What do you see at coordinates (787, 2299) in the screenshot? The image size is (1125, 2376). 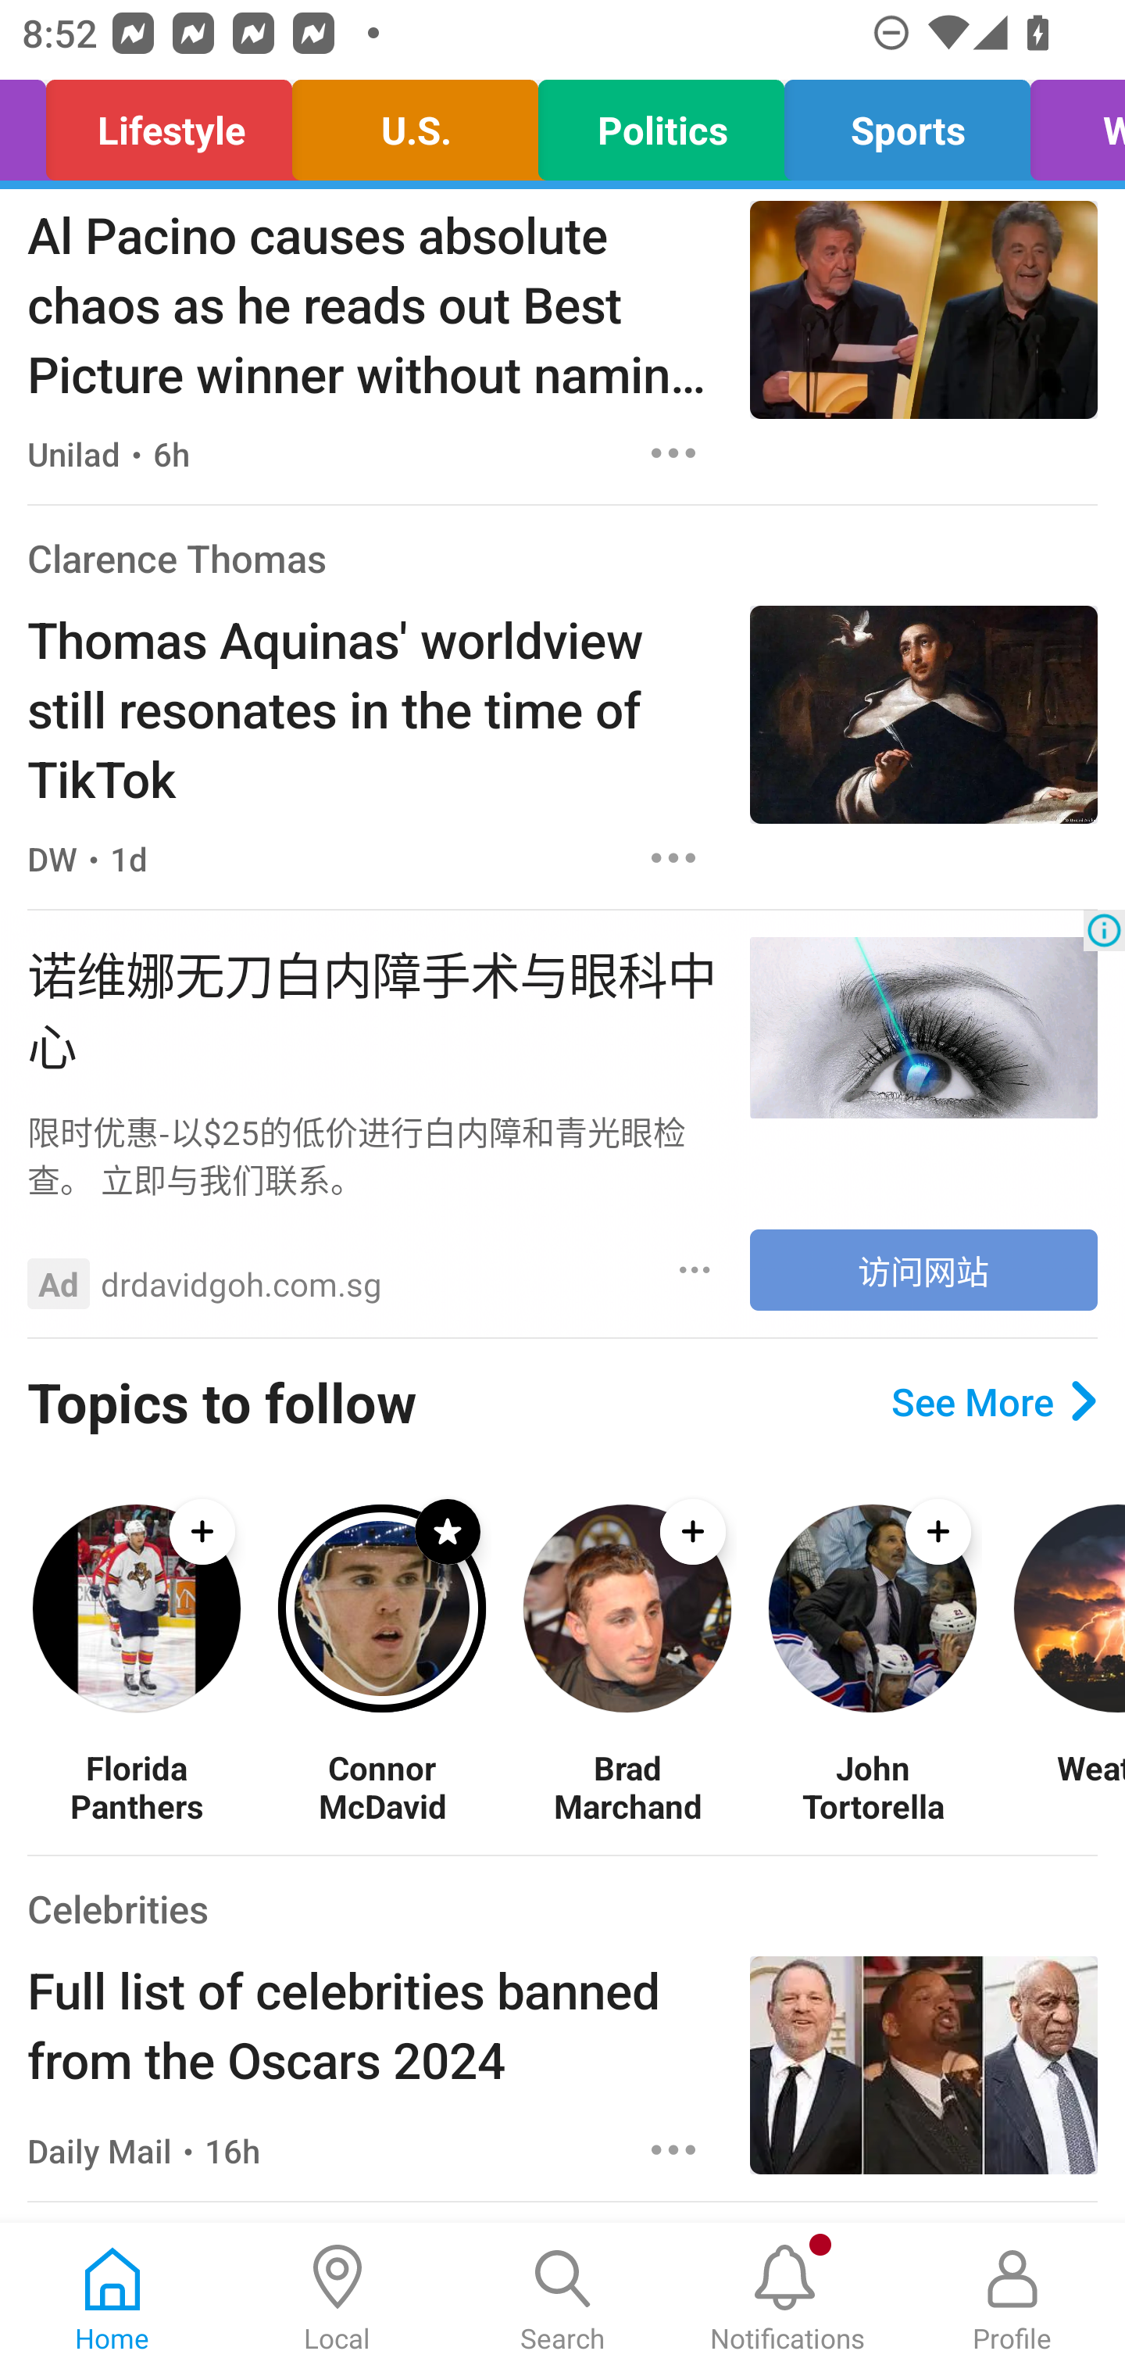 I see `Notifications, New notification Notifications` at bounding box center [787, 2299].